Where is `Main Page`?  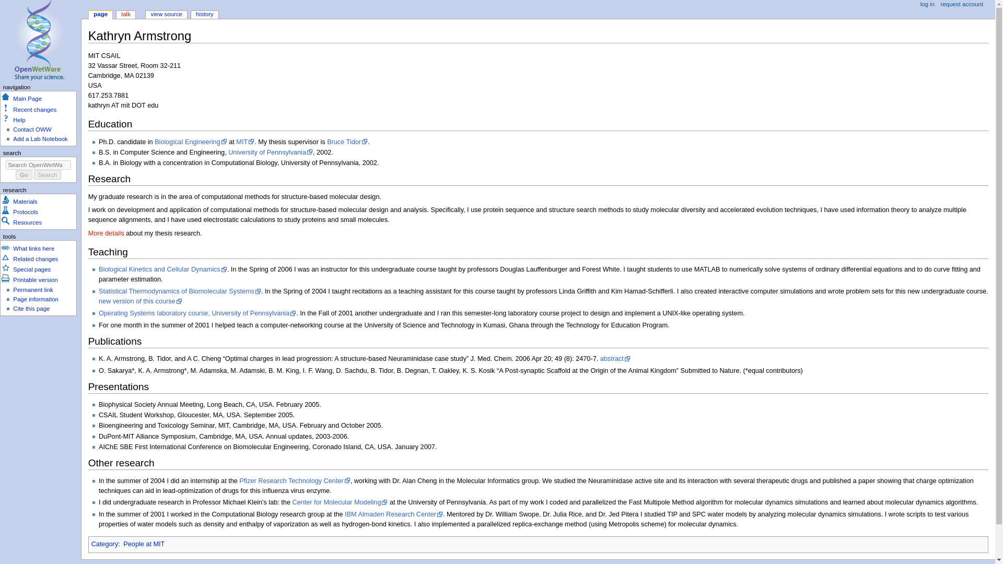
Main Page is located at coordinates (27, 98).